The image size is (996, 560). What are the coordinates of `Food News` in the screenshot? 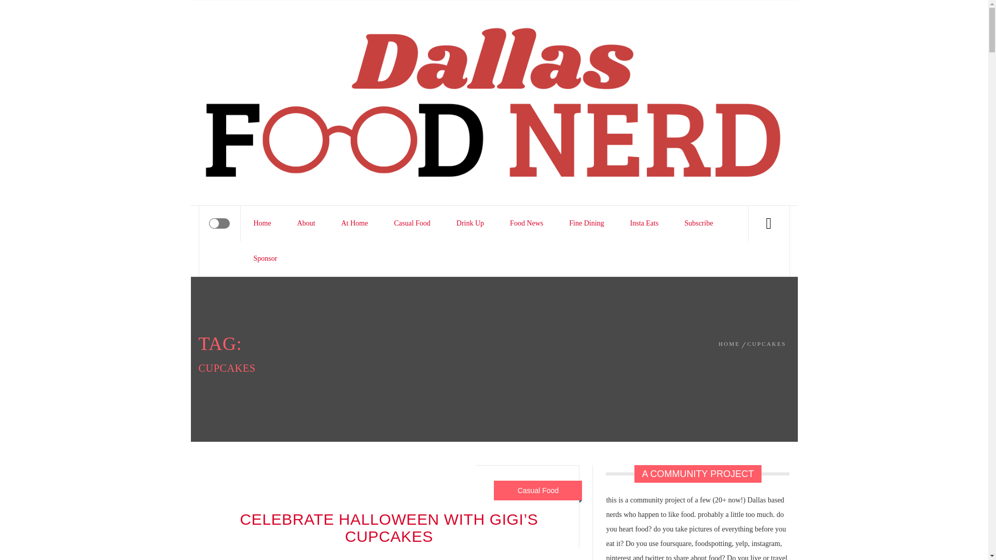 It's located at (526, 223).